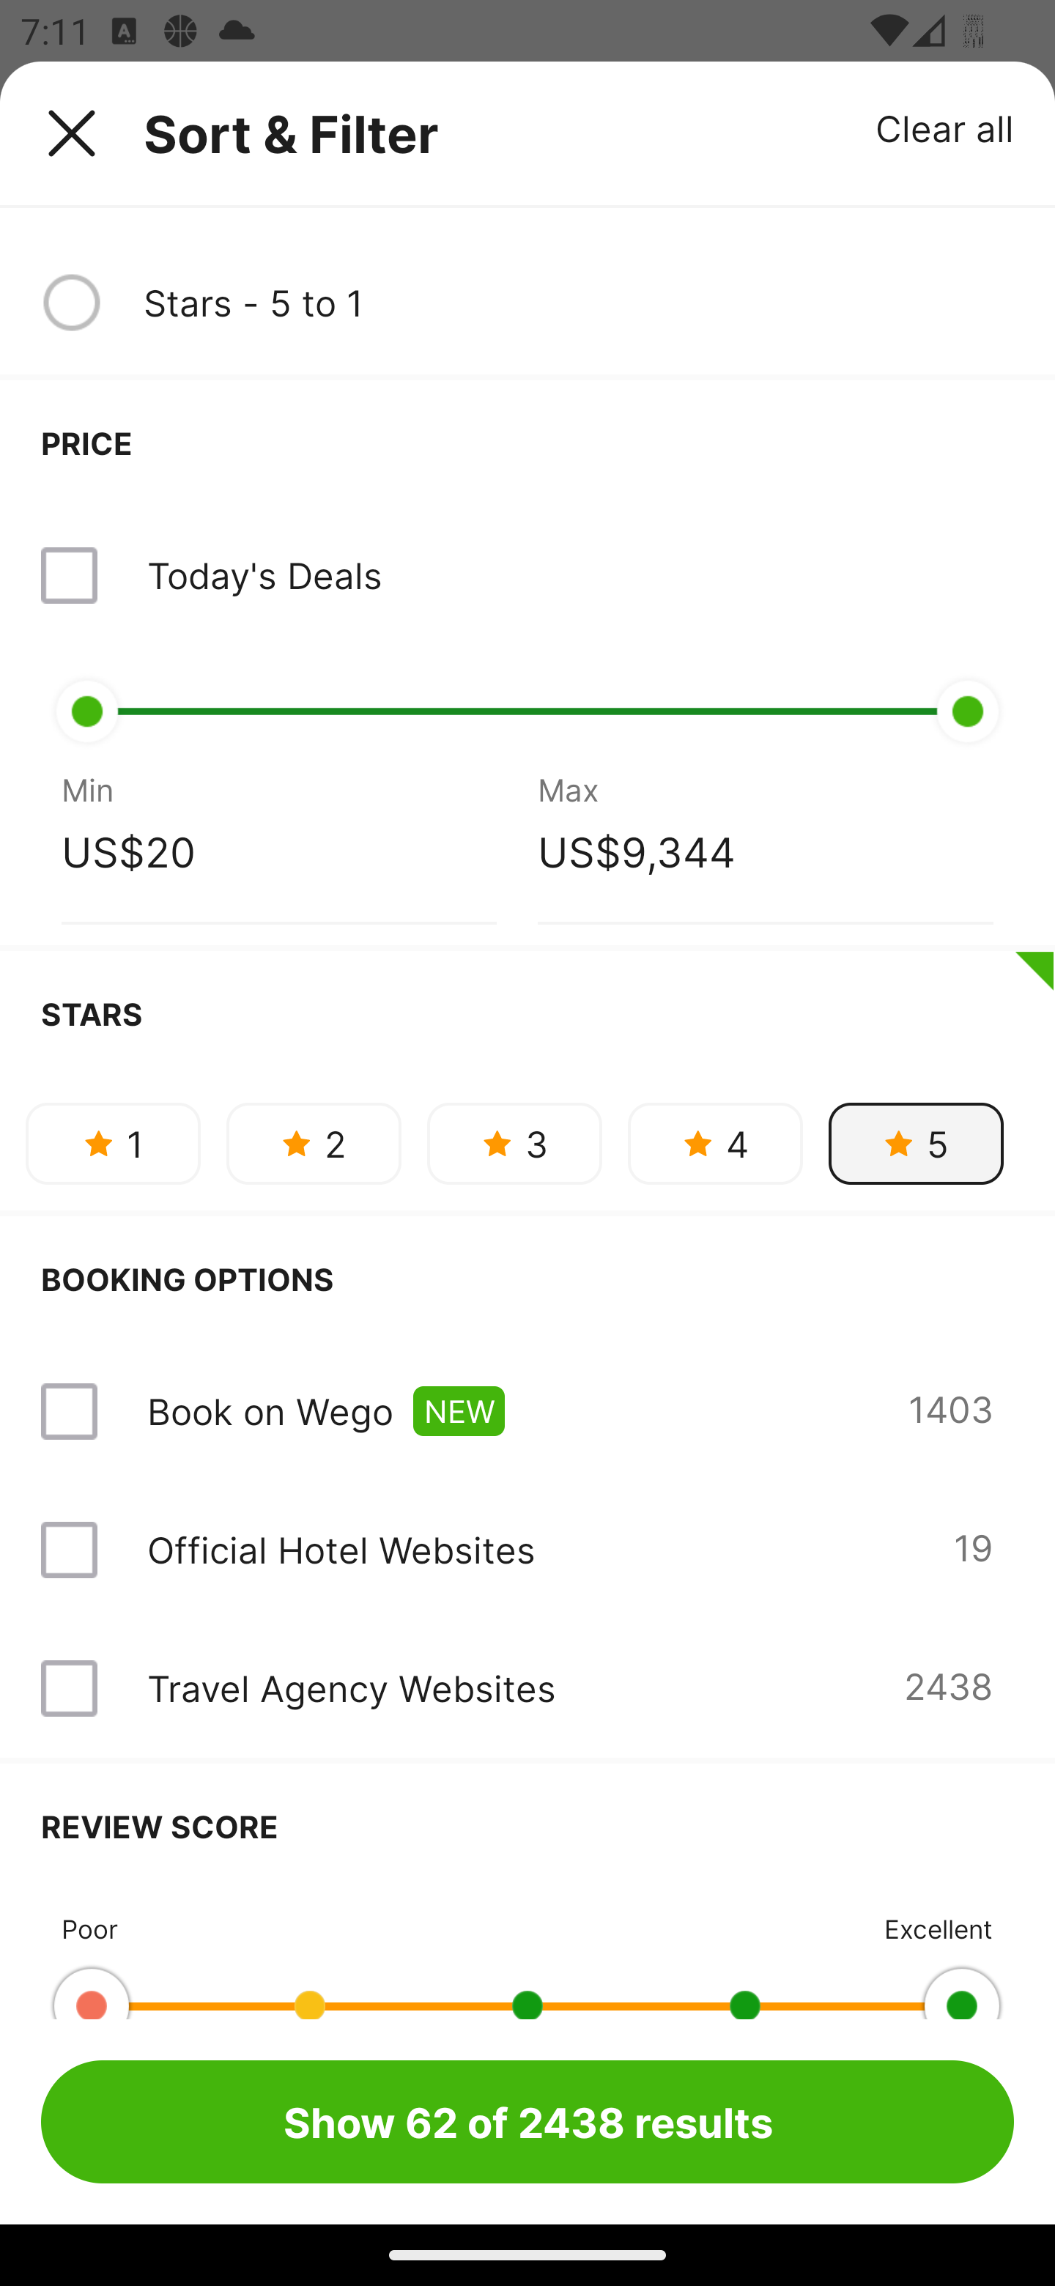 The height and width of the screenshot is (2286, 1055). Describe the element at coordinates (113, 1143) in the screenshot. I see `1` at that location.